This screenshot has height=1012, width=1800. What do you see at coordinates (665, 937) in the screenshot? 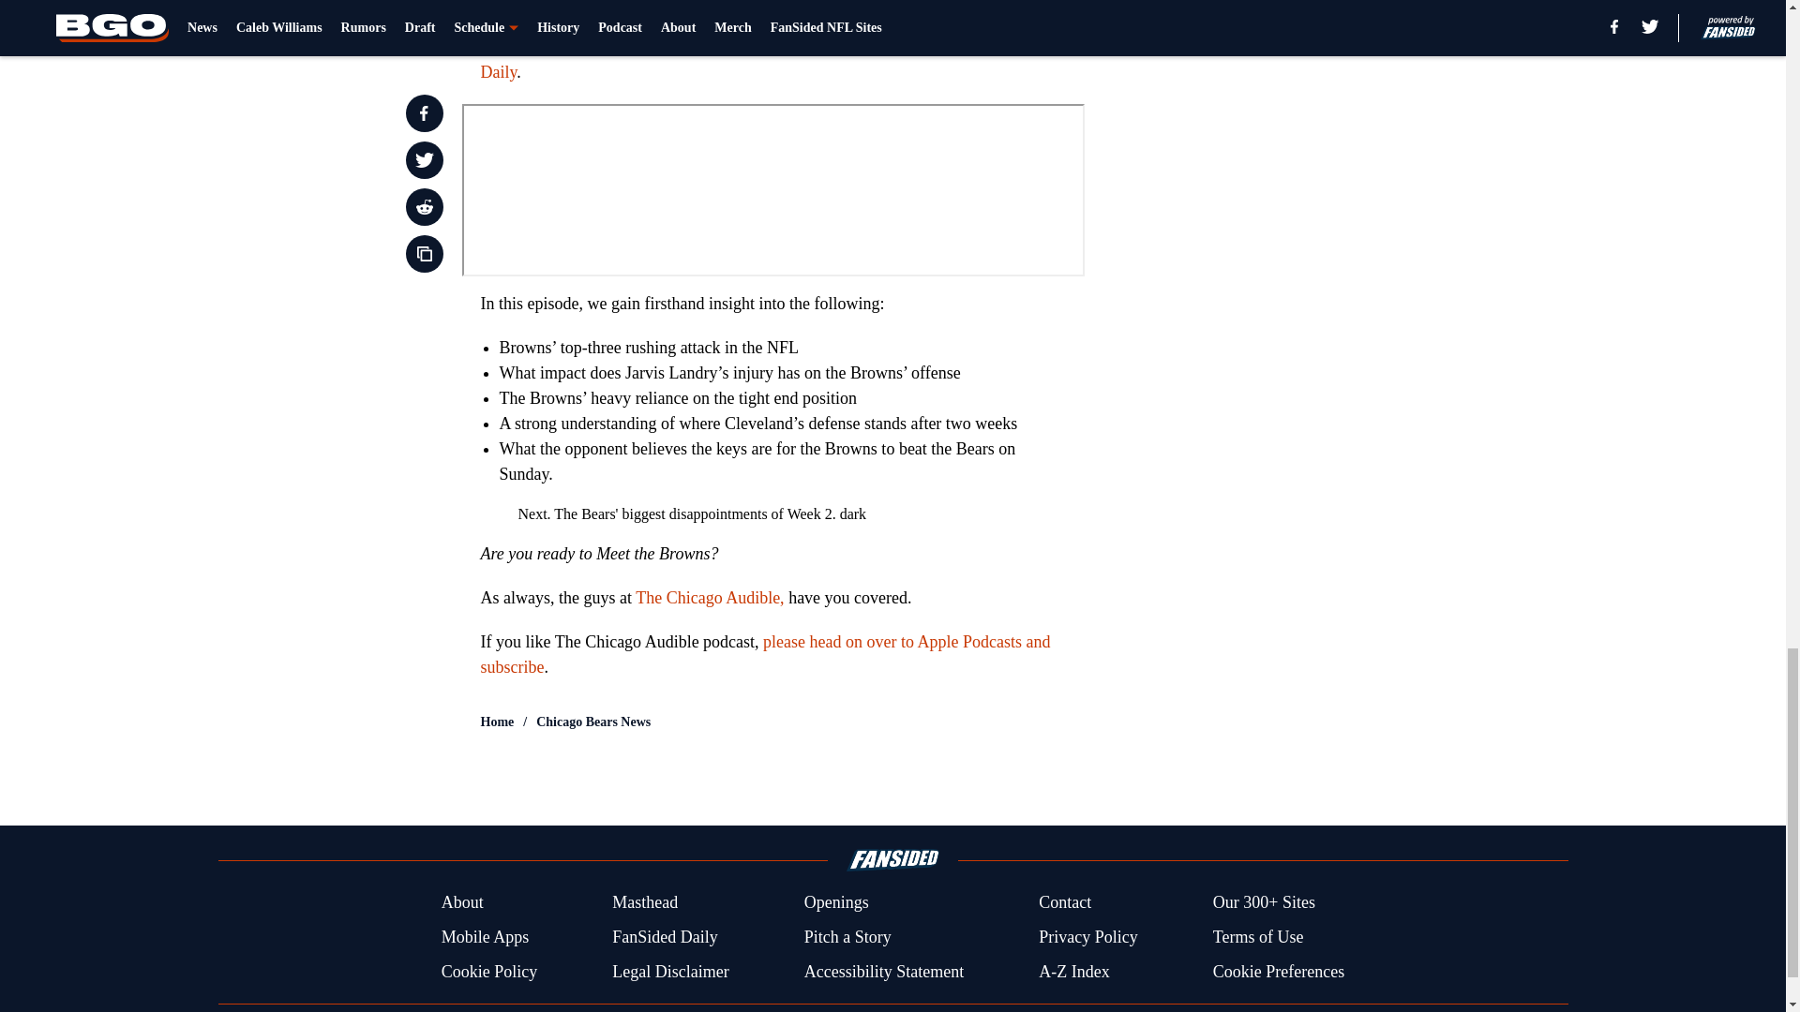
I see `FanSided Daily` at bounding box center [665, 937].